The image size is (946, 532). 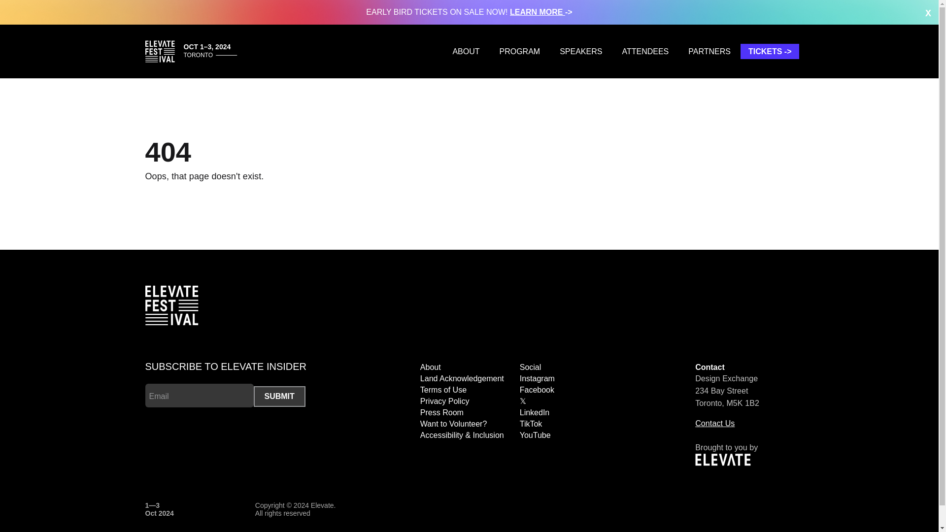 I want to click on Privacy Policy, so click(x=444, y=401).